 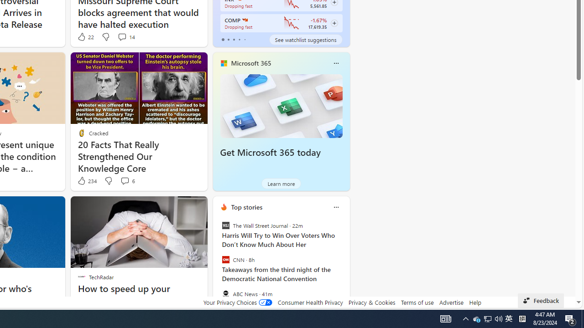 What do you see at coordinates (336, 207) in the screenshot?
I see `Class: icon-img` at bounding box center [336, 207].